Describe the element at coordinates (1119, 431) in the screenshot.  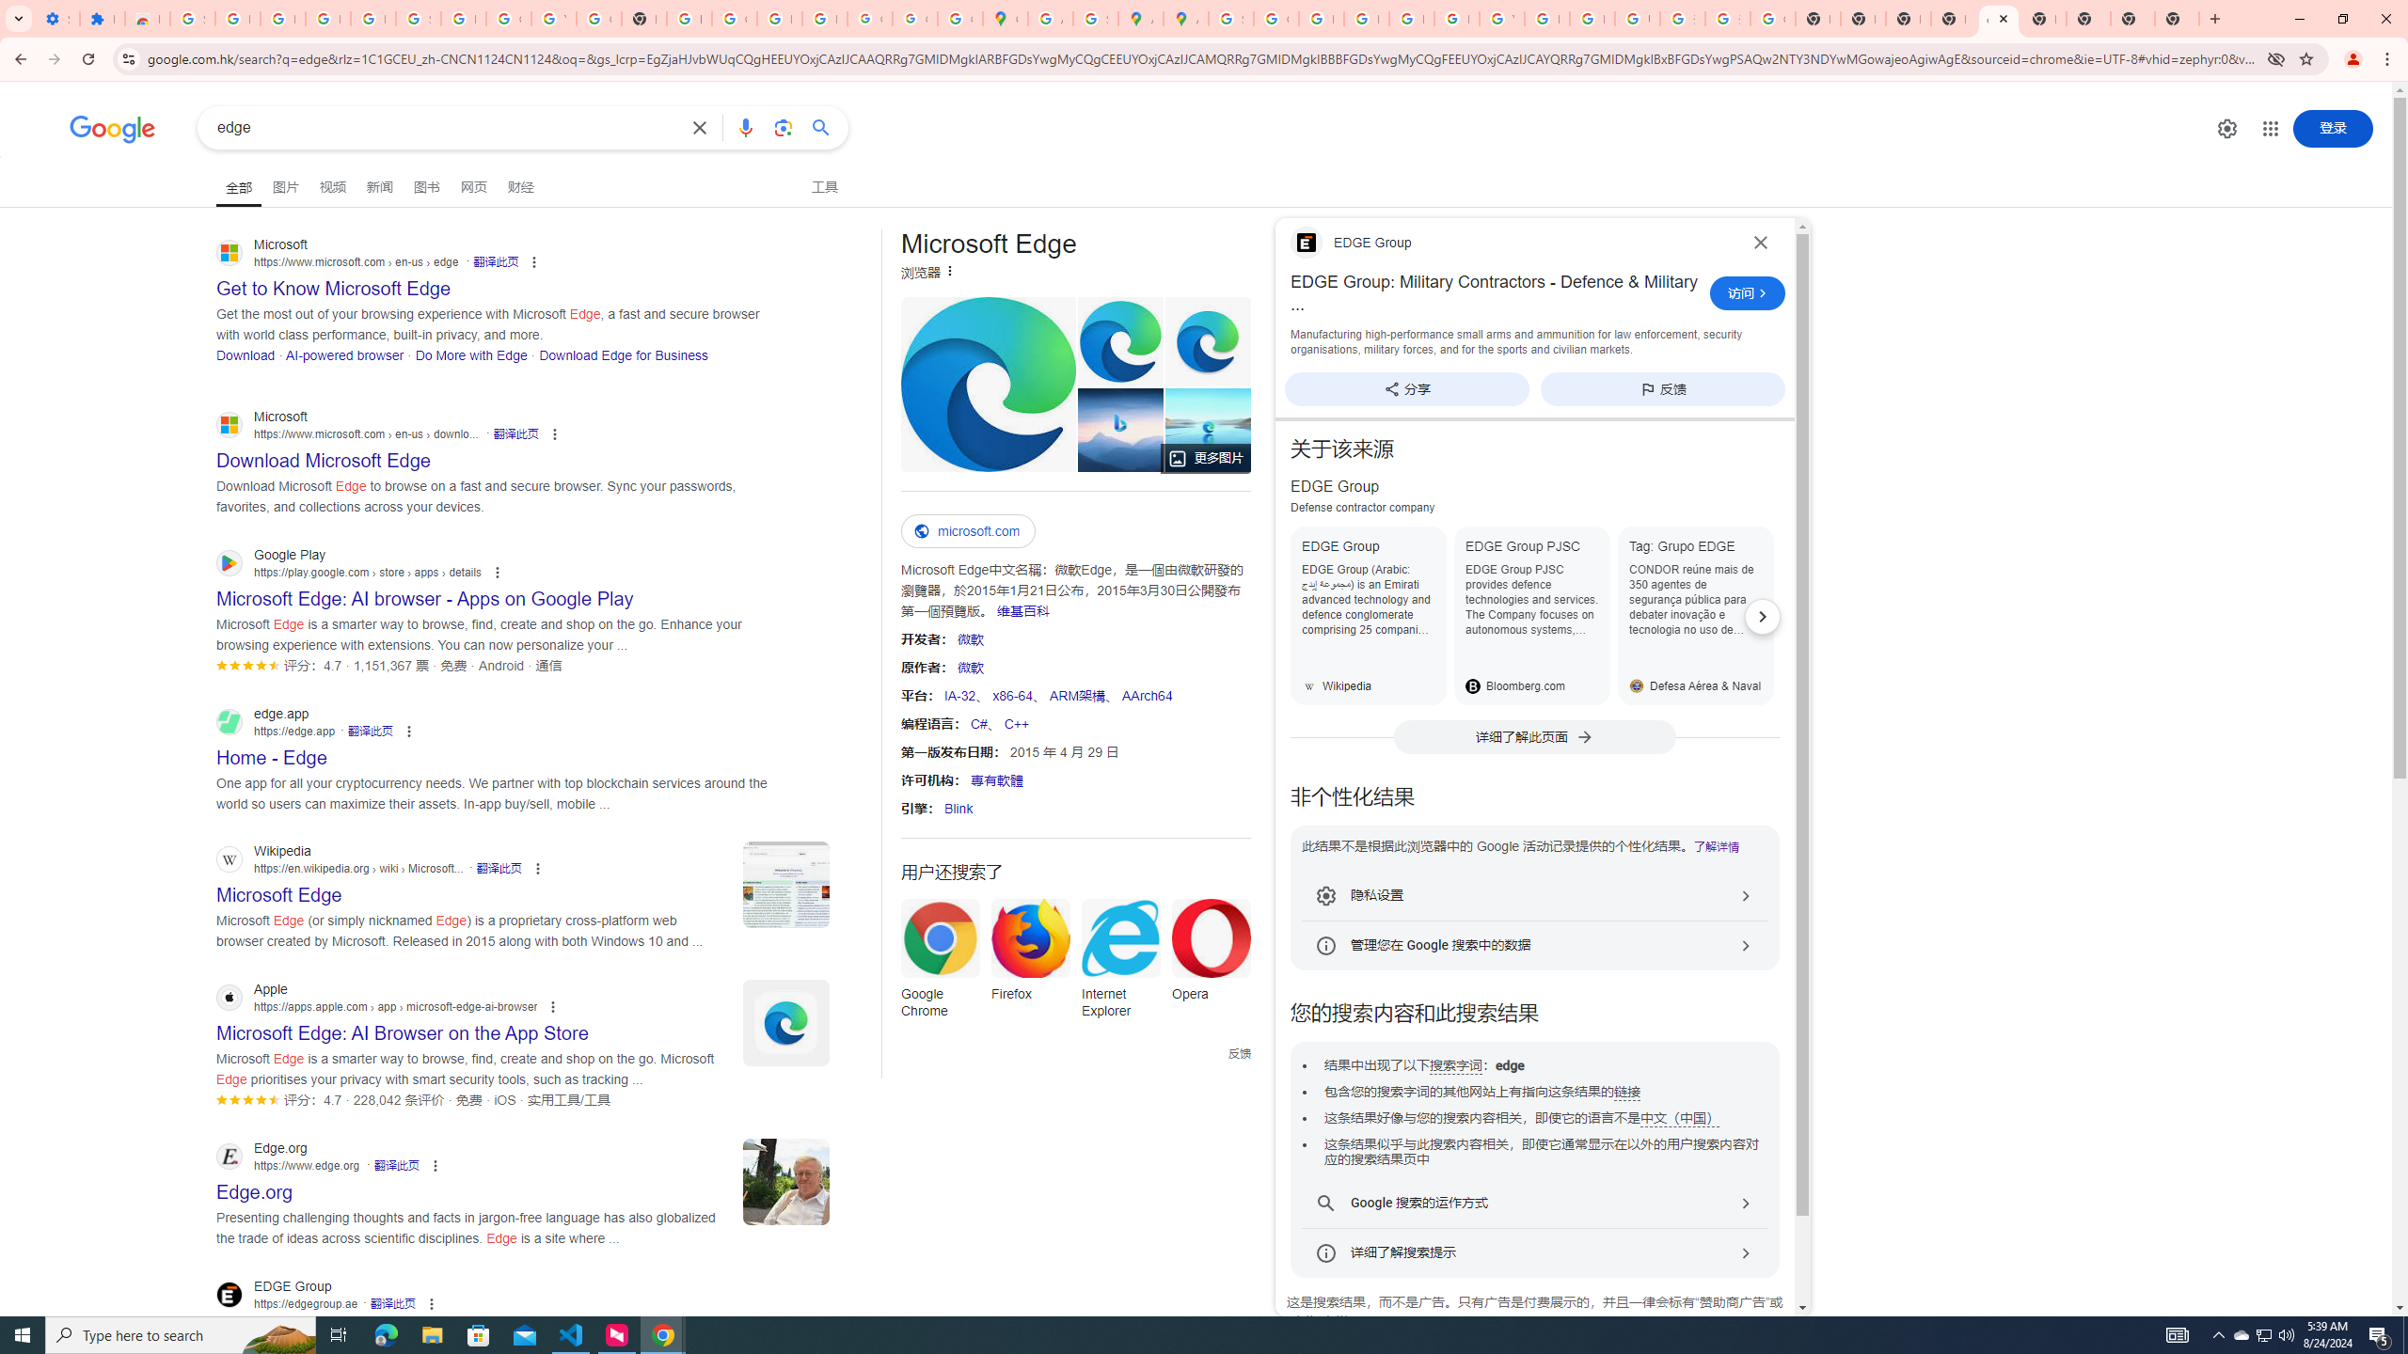
I see `Microsoft Edge help & learning` at that location.